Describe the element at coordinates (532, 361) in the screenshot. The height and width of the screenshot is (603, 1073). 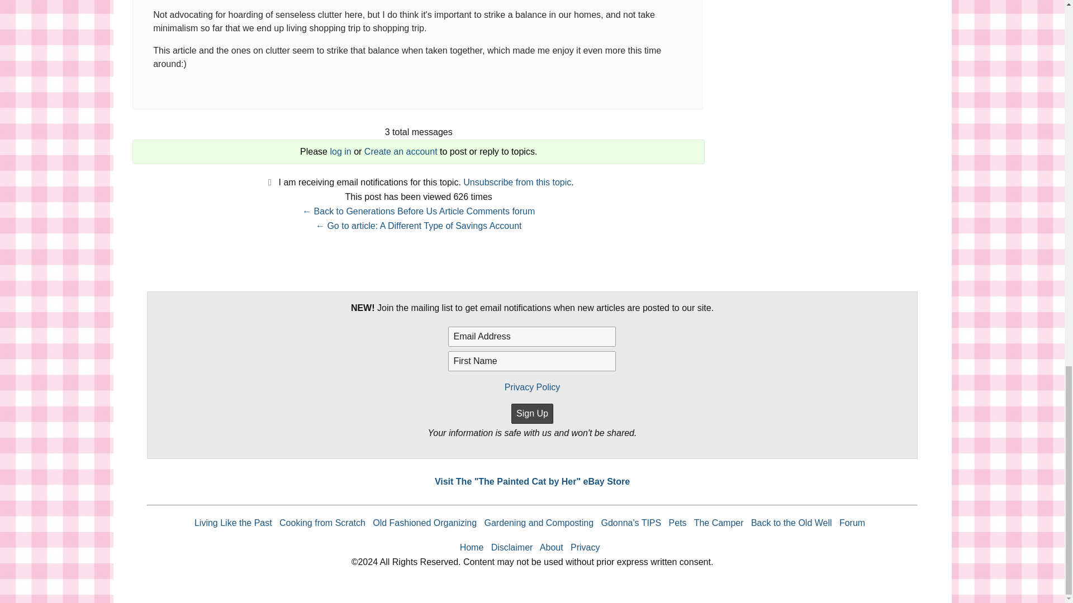
I see `First Name` at that location.